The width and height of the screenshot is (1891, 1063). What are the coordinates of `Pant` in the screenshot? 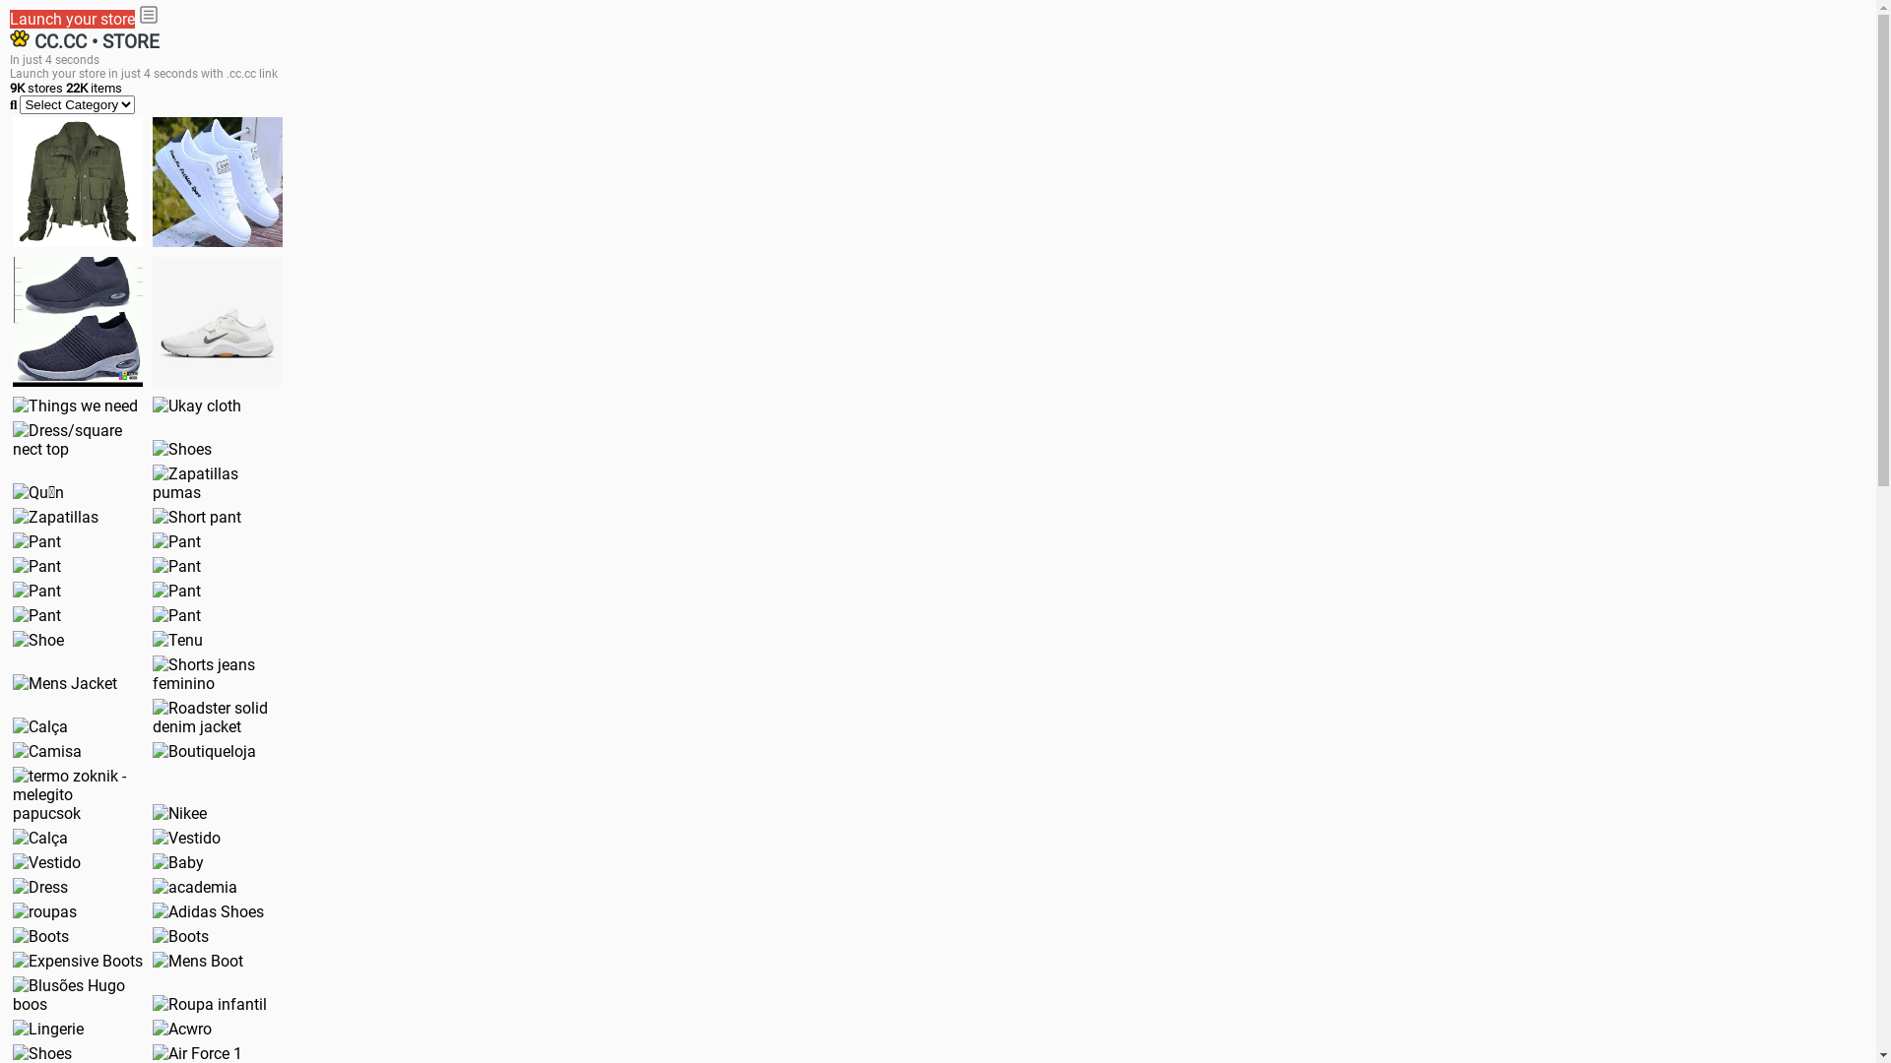 It's located at (177, 591).